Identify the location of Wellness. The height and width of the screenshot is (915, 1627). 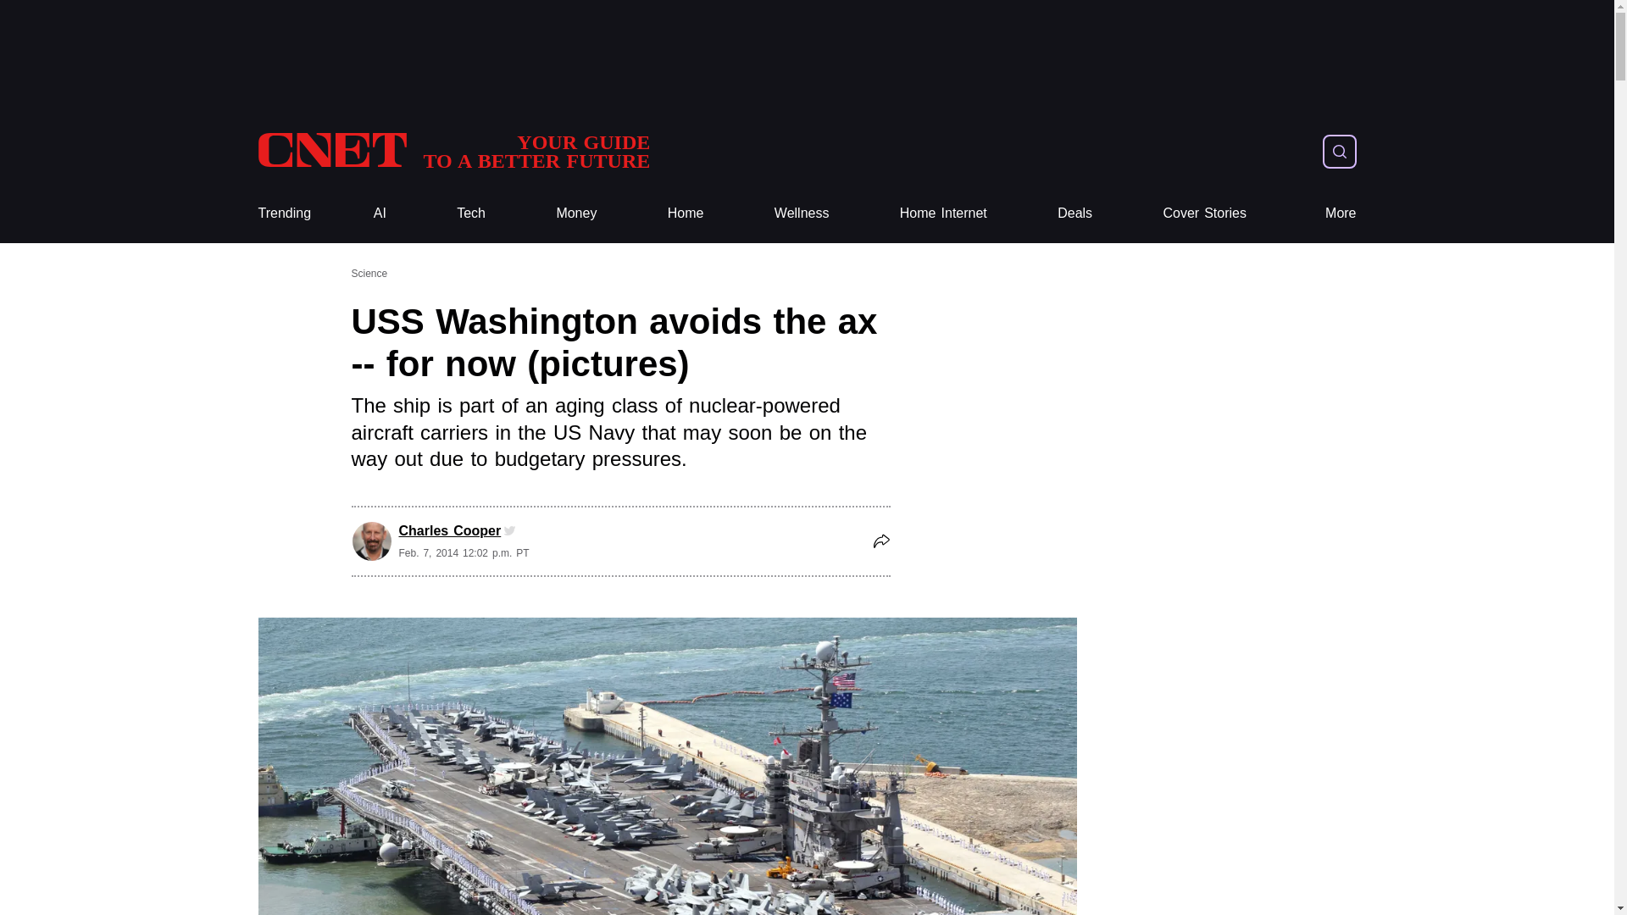
(802, 213).